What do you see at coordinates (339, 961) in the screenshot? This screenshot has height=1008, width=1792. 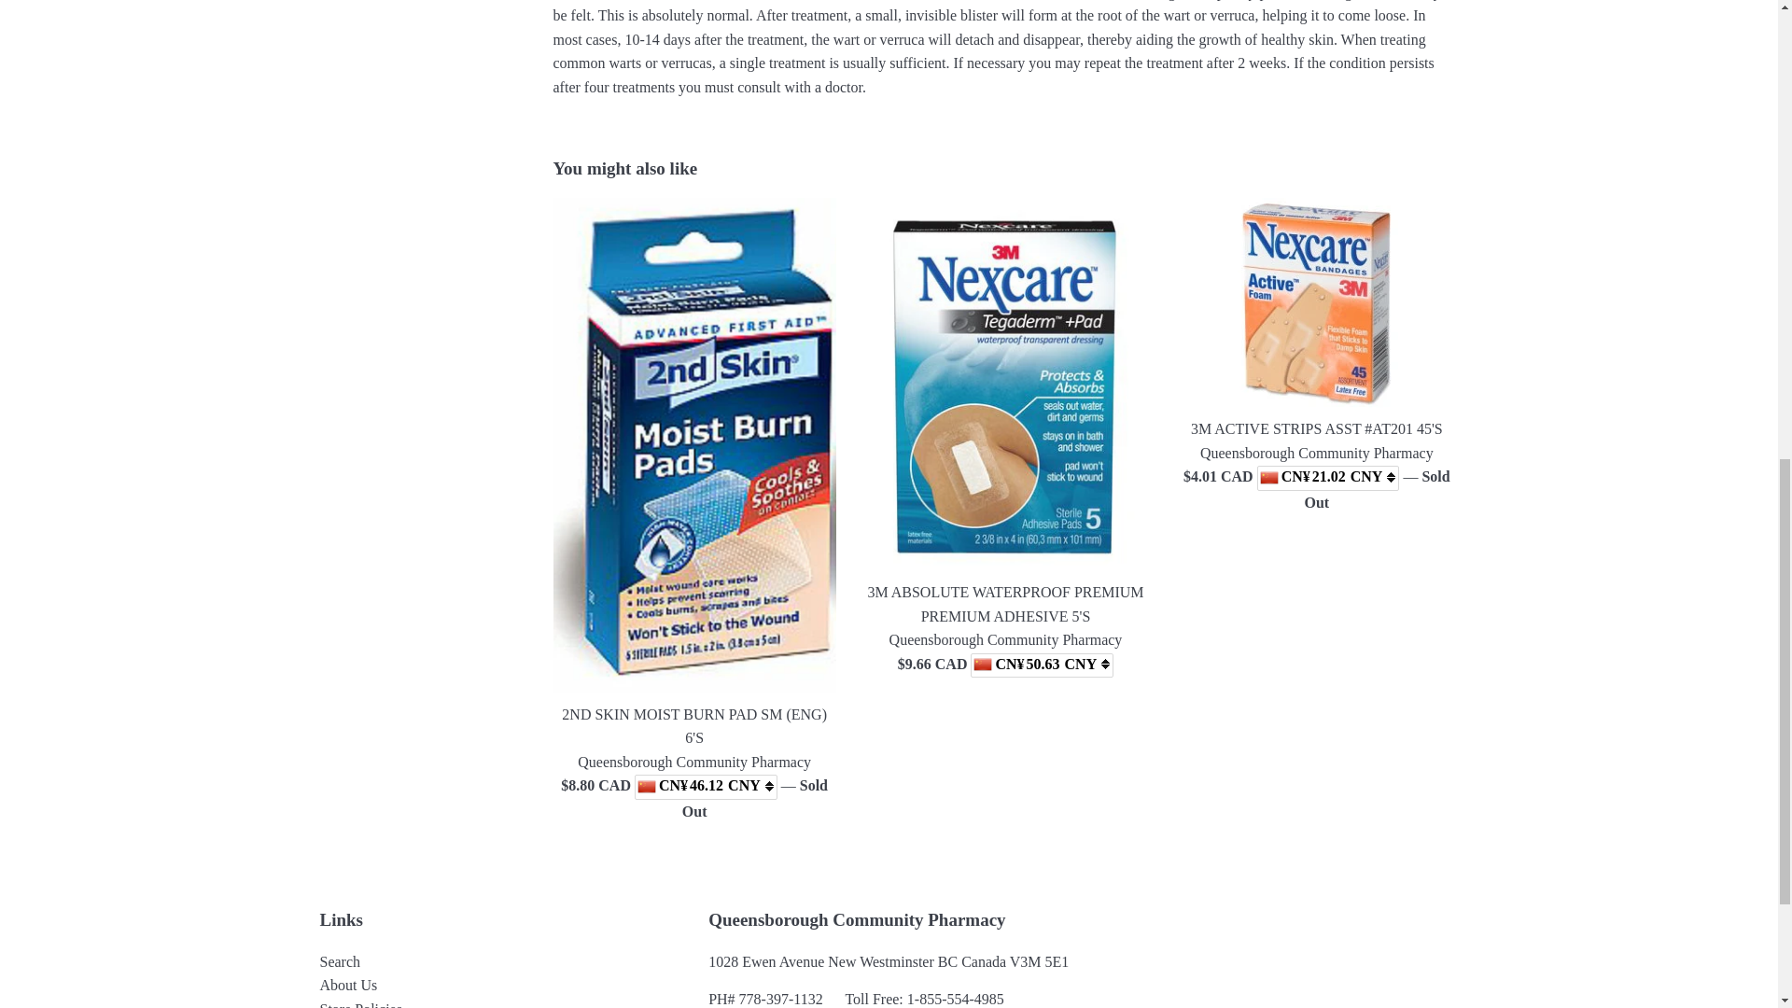 I see `Search` at bounding box center [339, 961].